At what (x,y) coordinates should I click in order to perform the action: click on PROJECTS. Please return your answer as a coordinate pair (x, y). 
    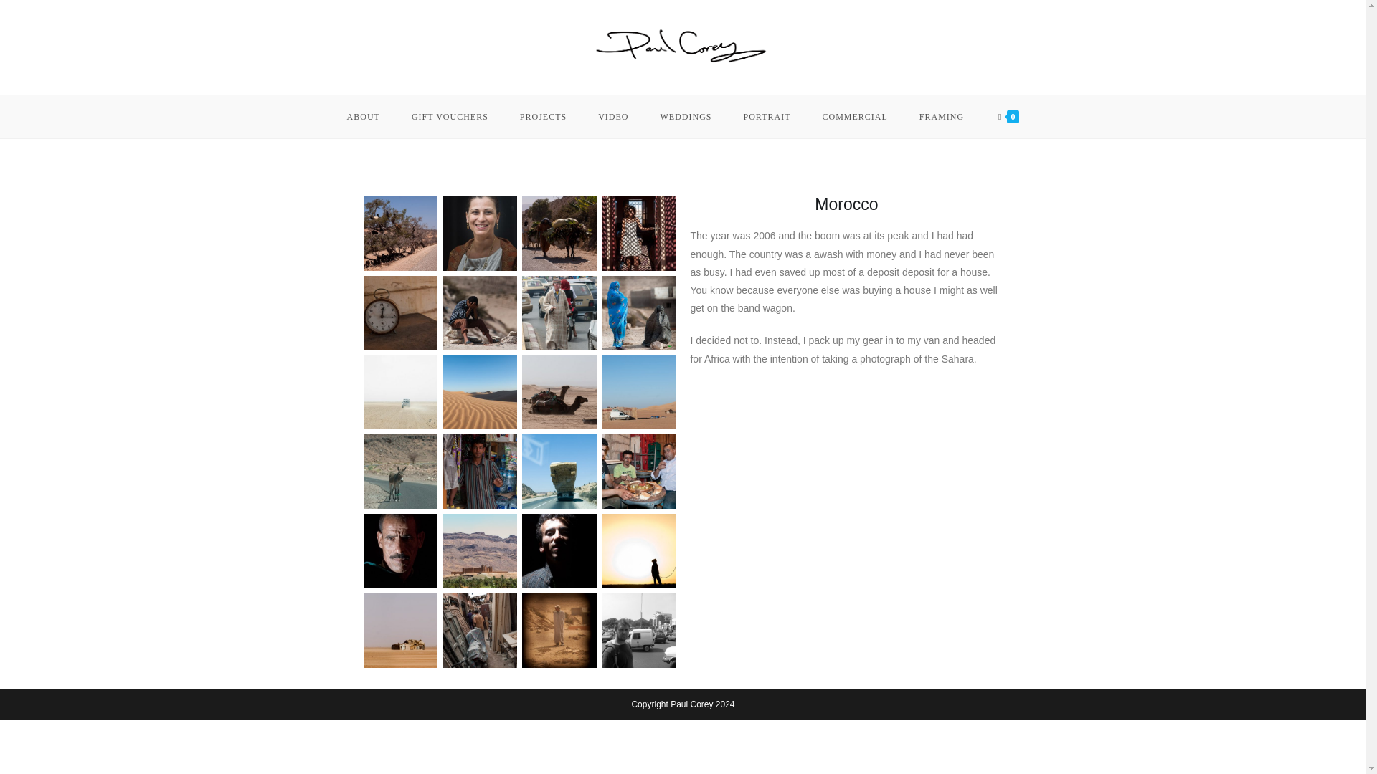
    Looking at the image, I should click on (543, 116).